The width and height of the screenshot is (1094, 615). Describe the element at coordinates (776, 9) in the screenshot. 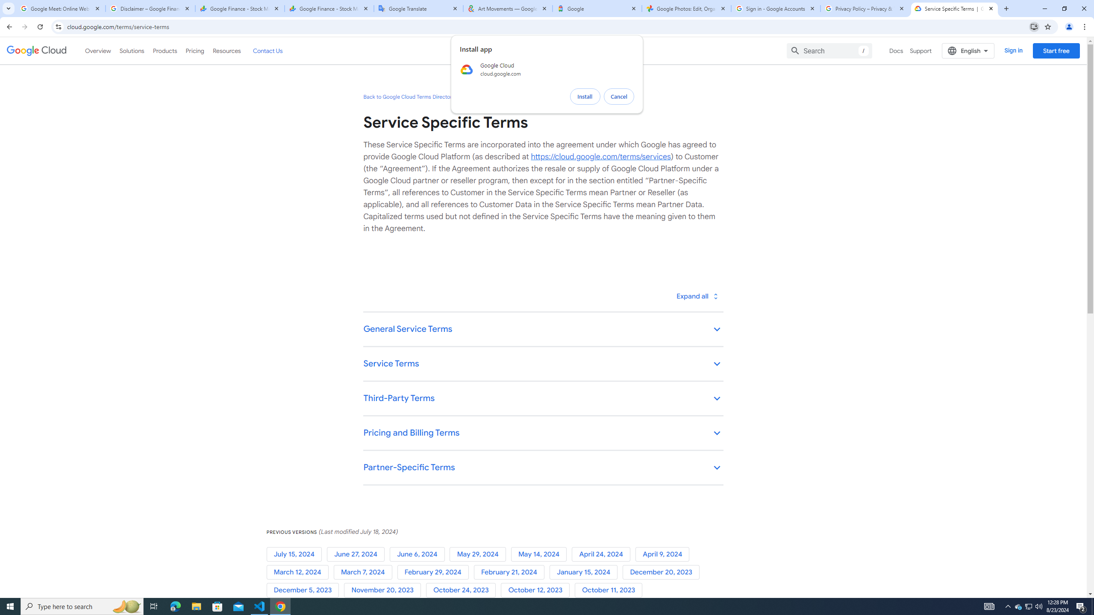

I see `Sign in - Google Accounts` at that location.